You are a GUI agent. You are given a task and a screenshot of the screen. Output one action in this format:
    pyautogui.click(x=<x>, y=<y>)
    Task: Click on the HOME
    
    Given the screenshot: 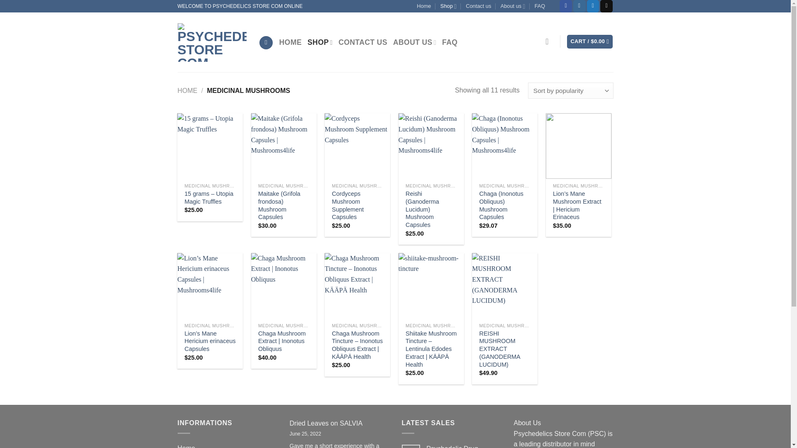 What is the action you would take?
    pyautogui.click(x=291, y=42)
    